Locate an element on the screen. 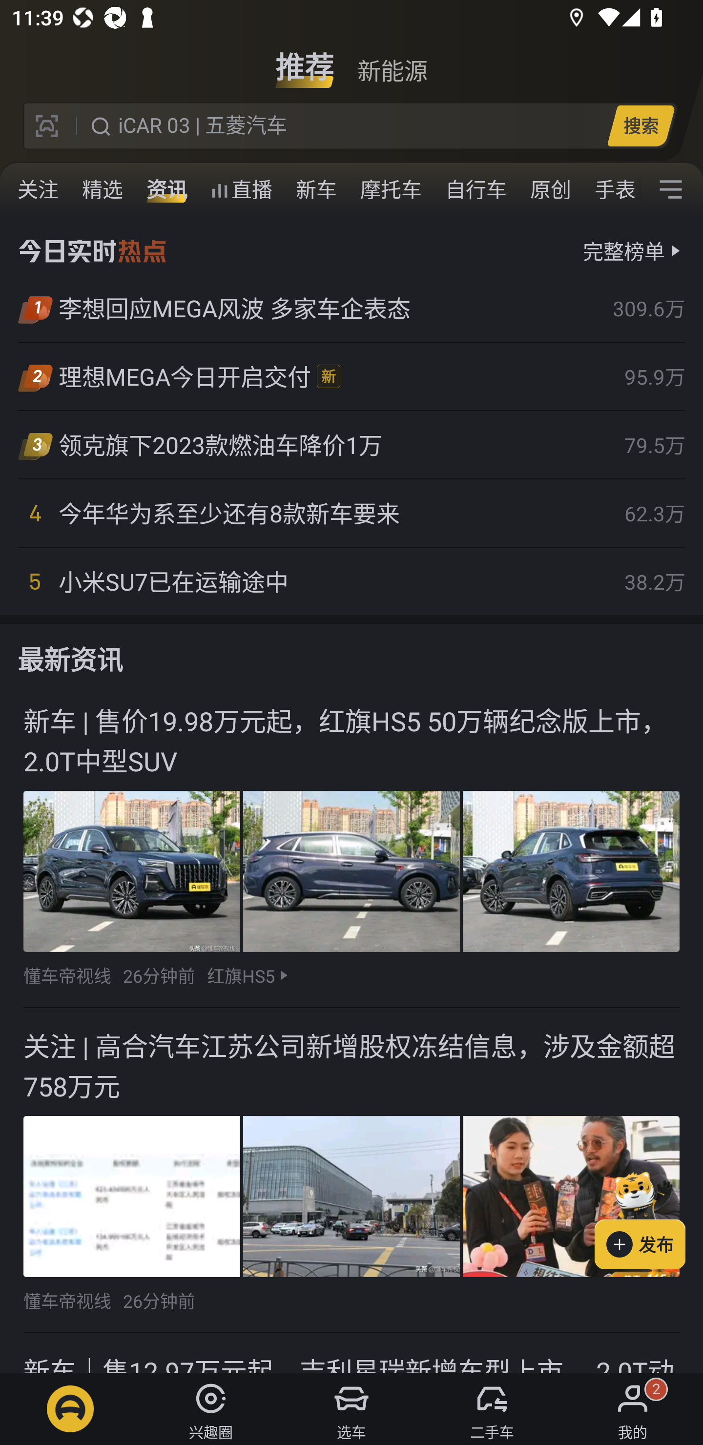  关注 | 高合汽车江苏公司新增股权冻结信息，涉及金额超758万元 懂车帝视线 26分钟前 is located at coordinates (351, 1171).